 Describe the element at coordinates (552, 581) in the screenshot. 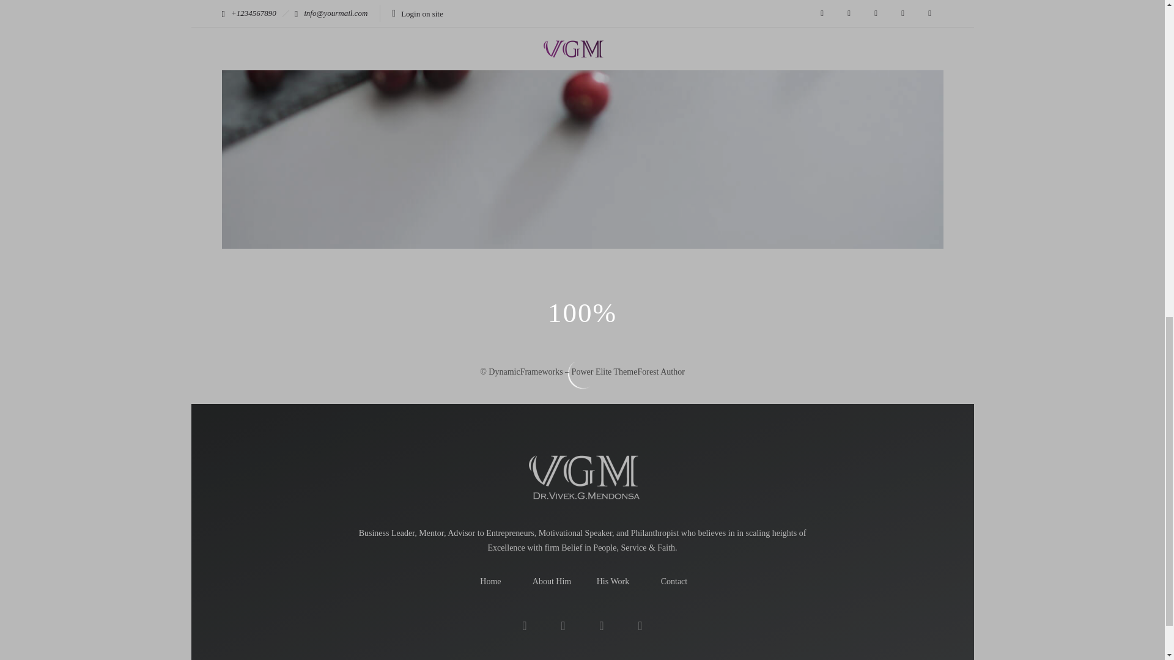

I see `About Him` at that location.